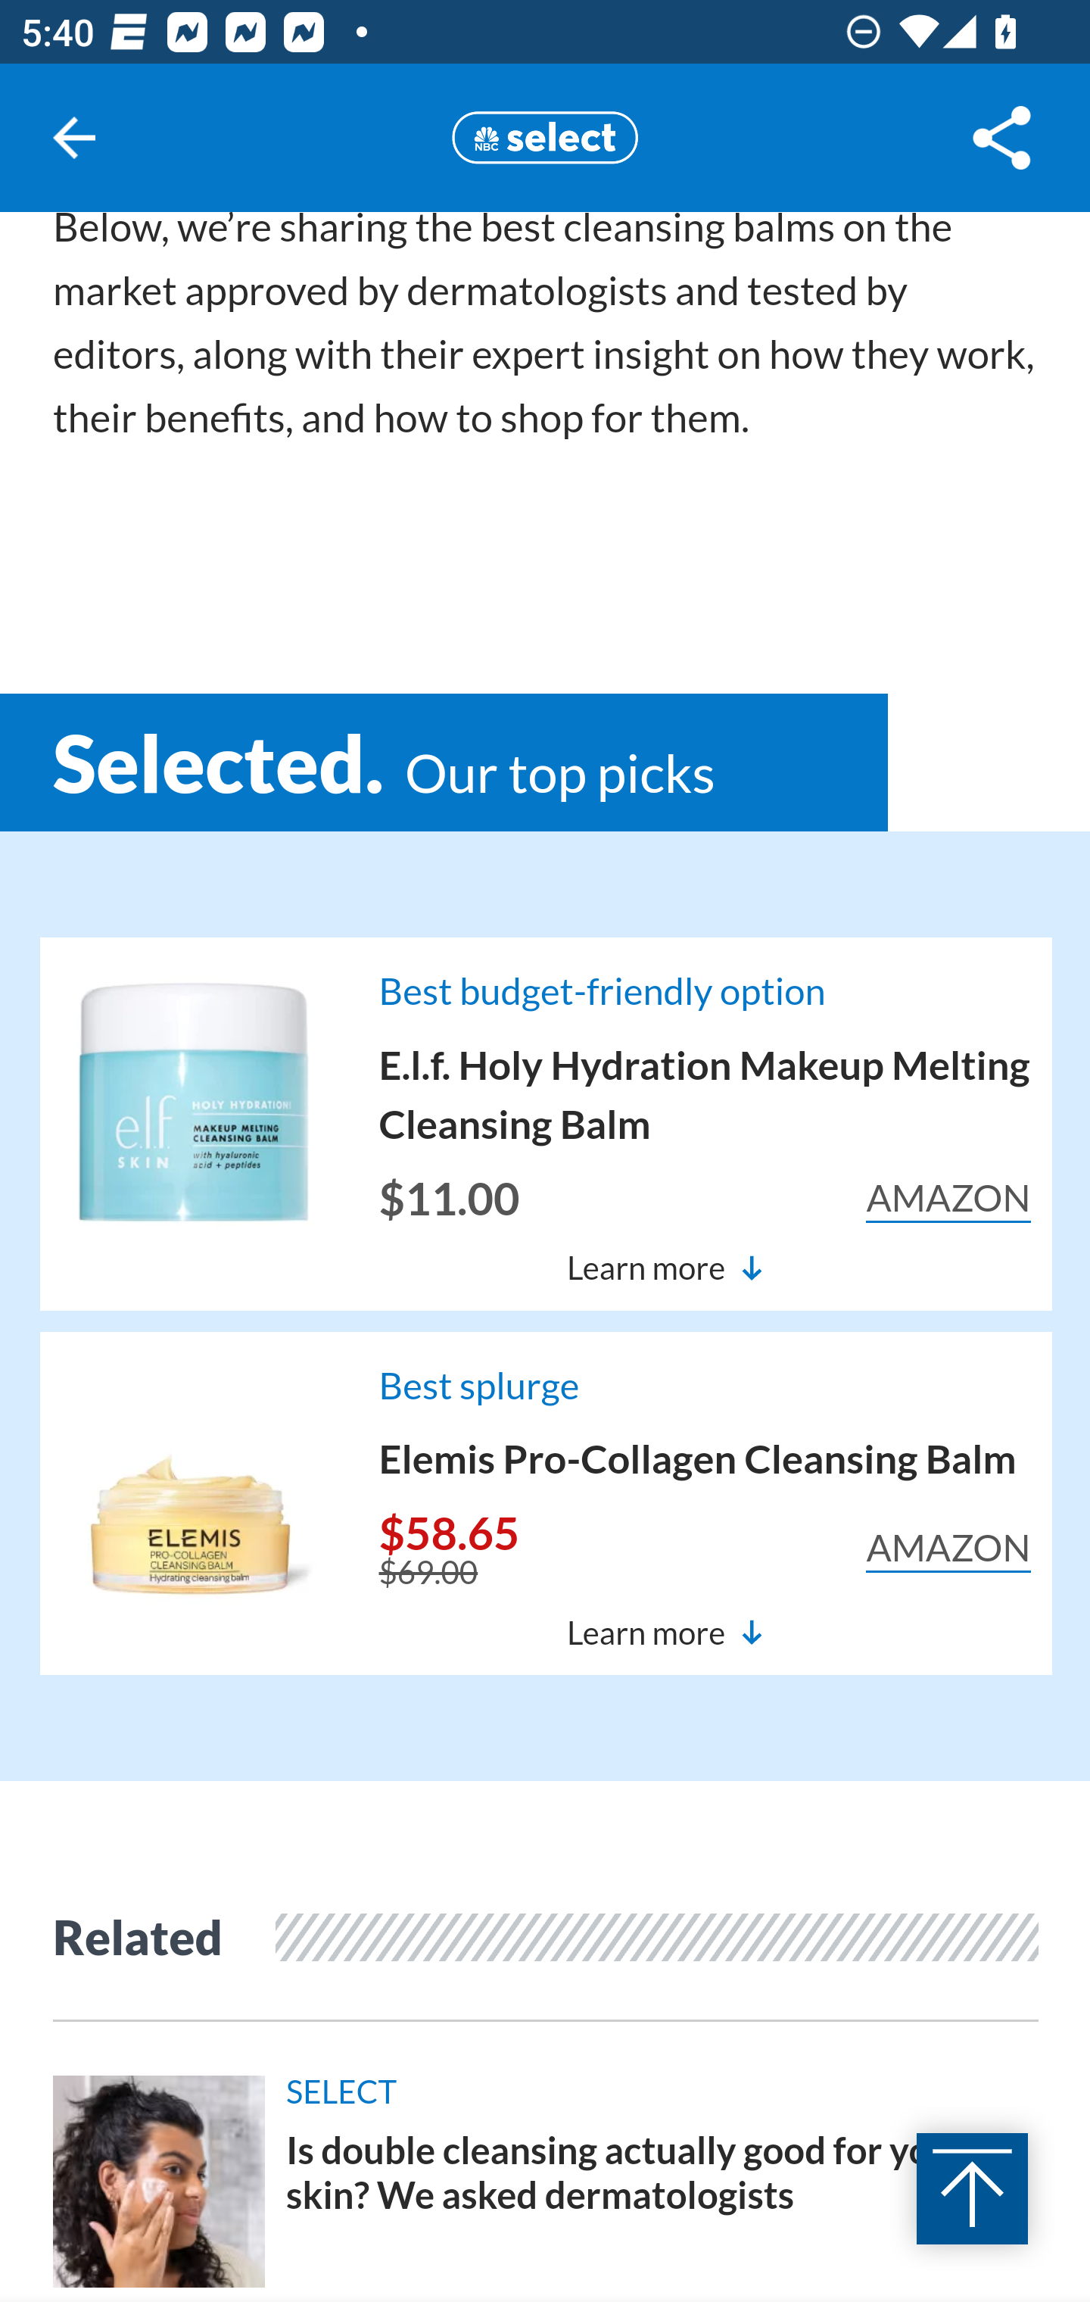 This screenshot has height=2302, width=1090. What do you see at coordinates (665, 1634) in the screenshot?
I see `Learn more` at bounding box center [665, 1634].